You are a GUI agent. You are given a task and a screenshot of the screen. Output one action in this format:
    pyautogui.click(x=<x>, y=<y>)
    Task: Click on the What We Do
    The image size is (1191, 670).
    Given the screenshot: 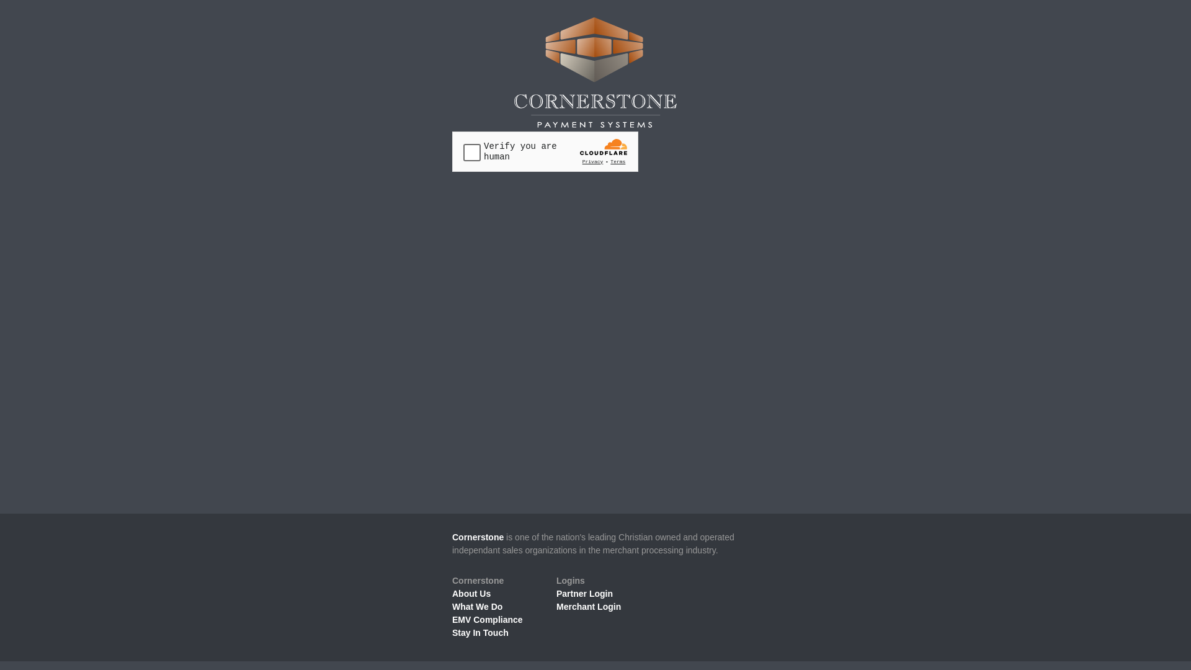 What is the action you would take?
    pyautogui.click(x=478, y=607)
    